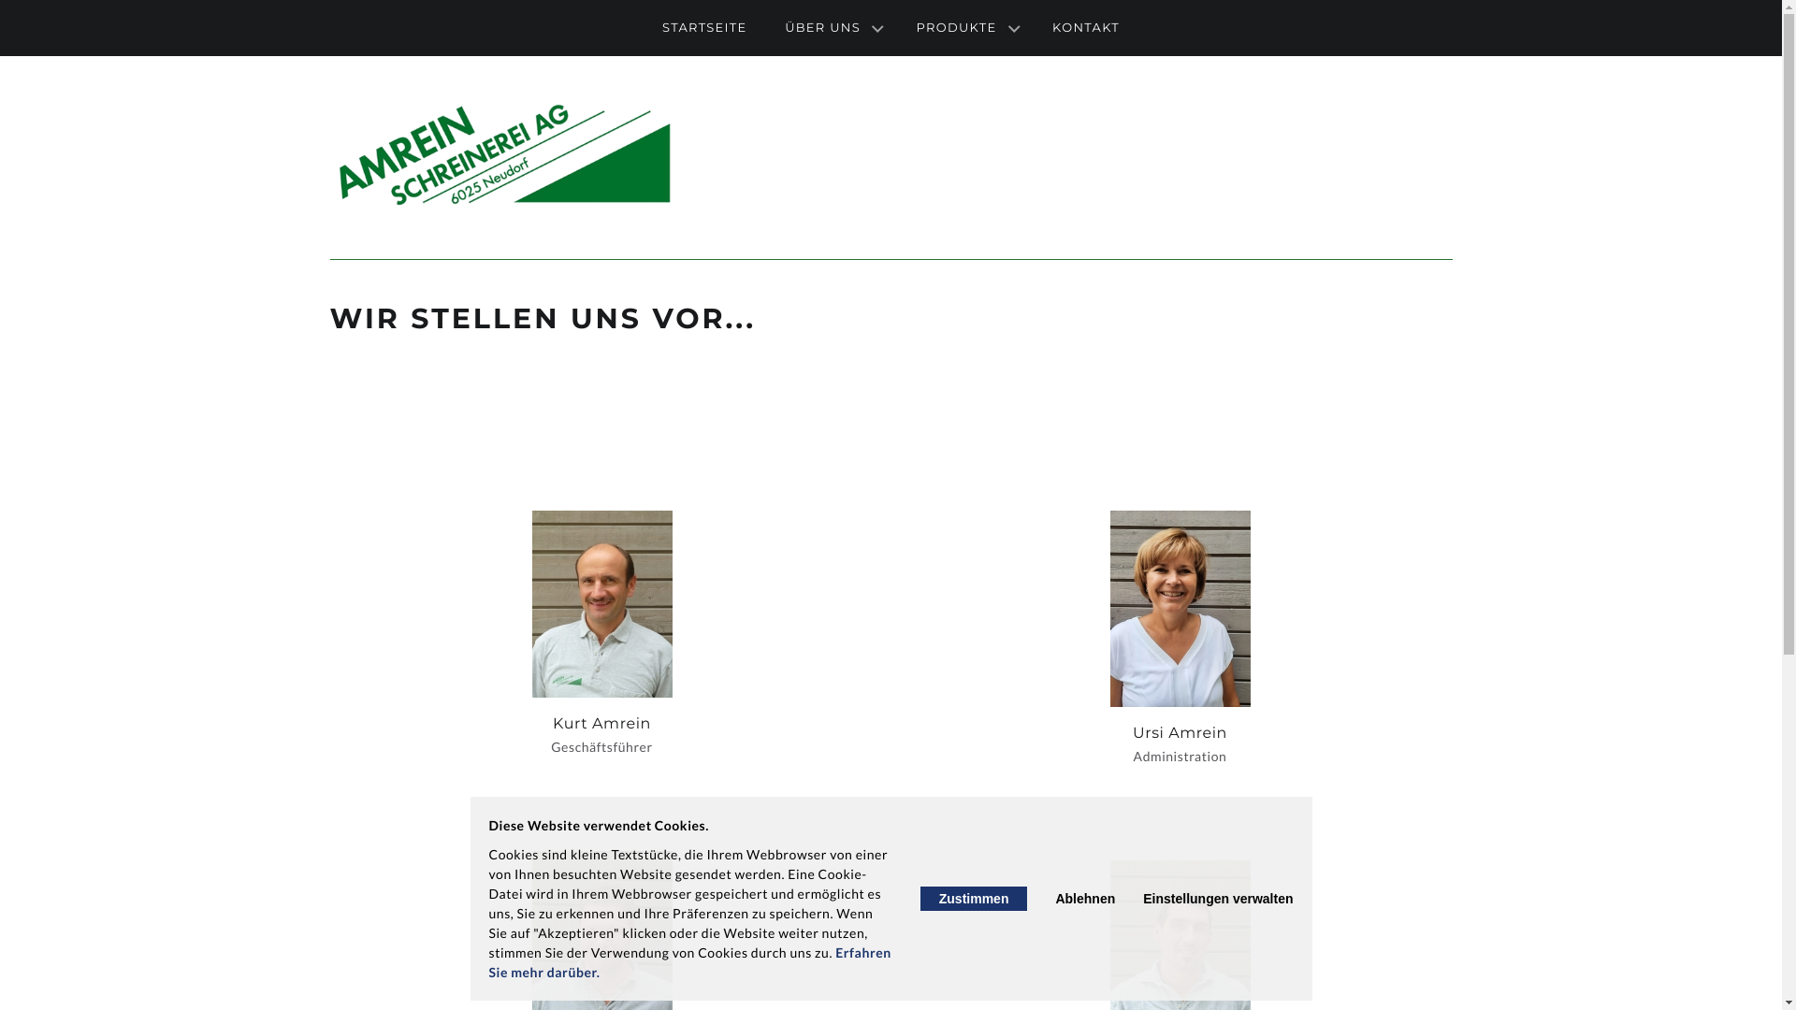 This screenshot has width=1796, height=1010. I want to click on STARTSEITE, so click(705, 28).